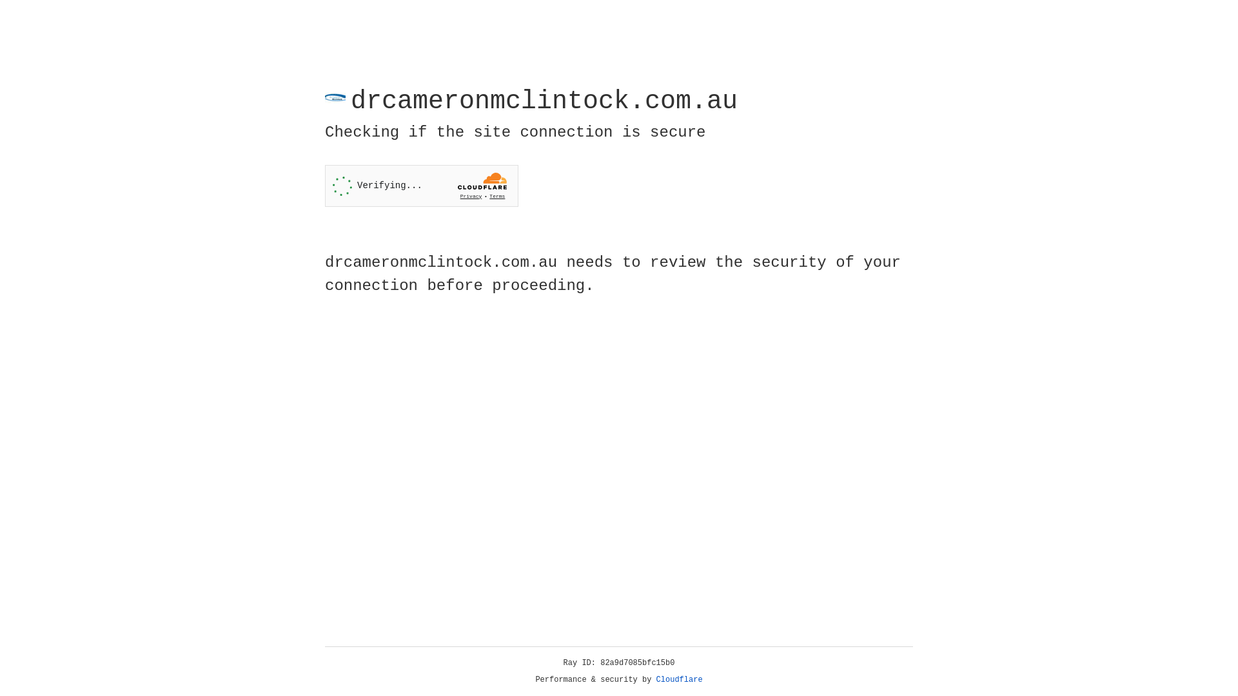 The image size is (1238, 696). What do you see at coordinates (680, 680) in the screenshot?
I see `Cloudflare` at bounding box center [680, 680].